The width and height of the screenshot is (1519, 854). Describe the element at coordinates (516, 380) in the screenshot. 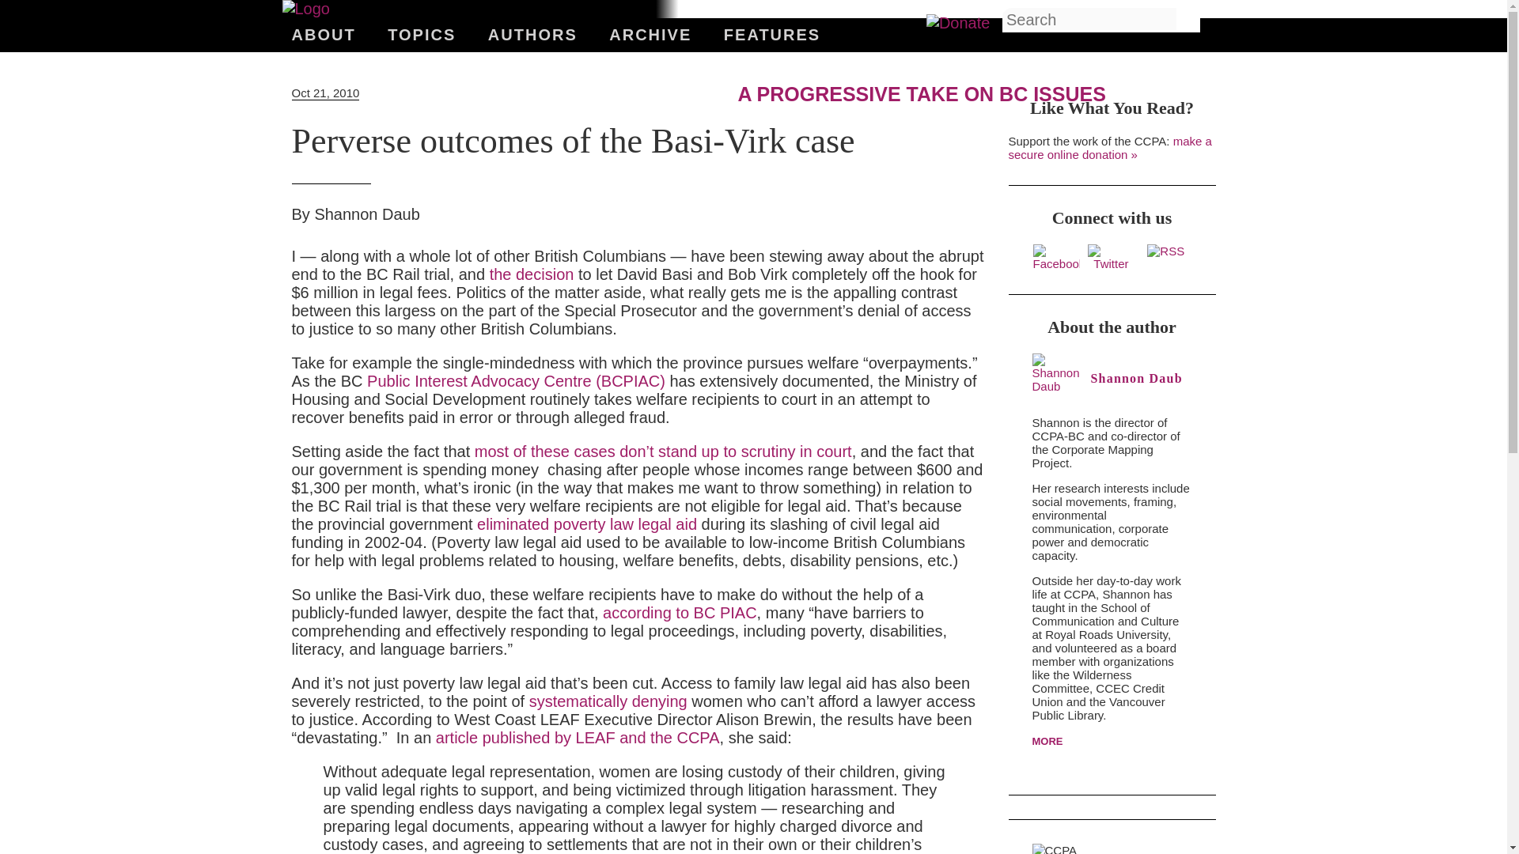

I see `BC PIAC website` at that location.